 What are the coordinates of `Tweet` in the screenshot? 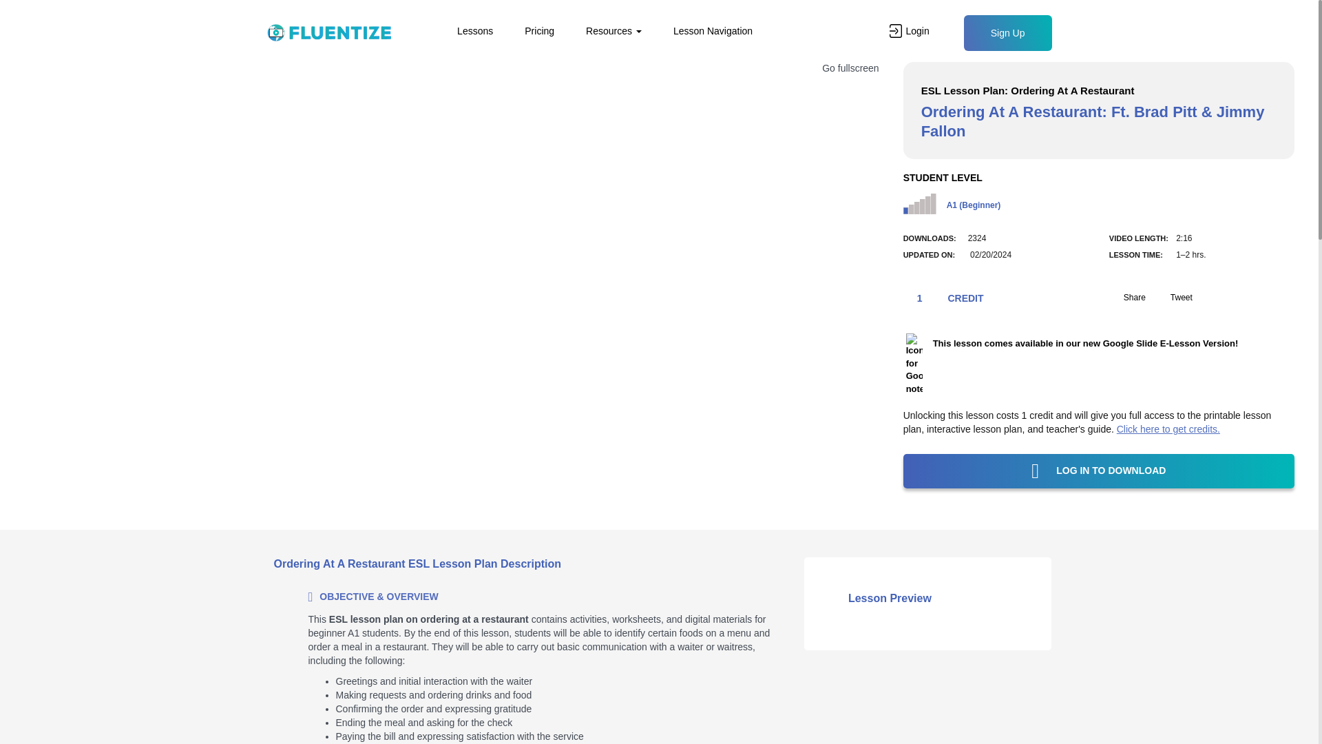 It's located at (1173, 298).